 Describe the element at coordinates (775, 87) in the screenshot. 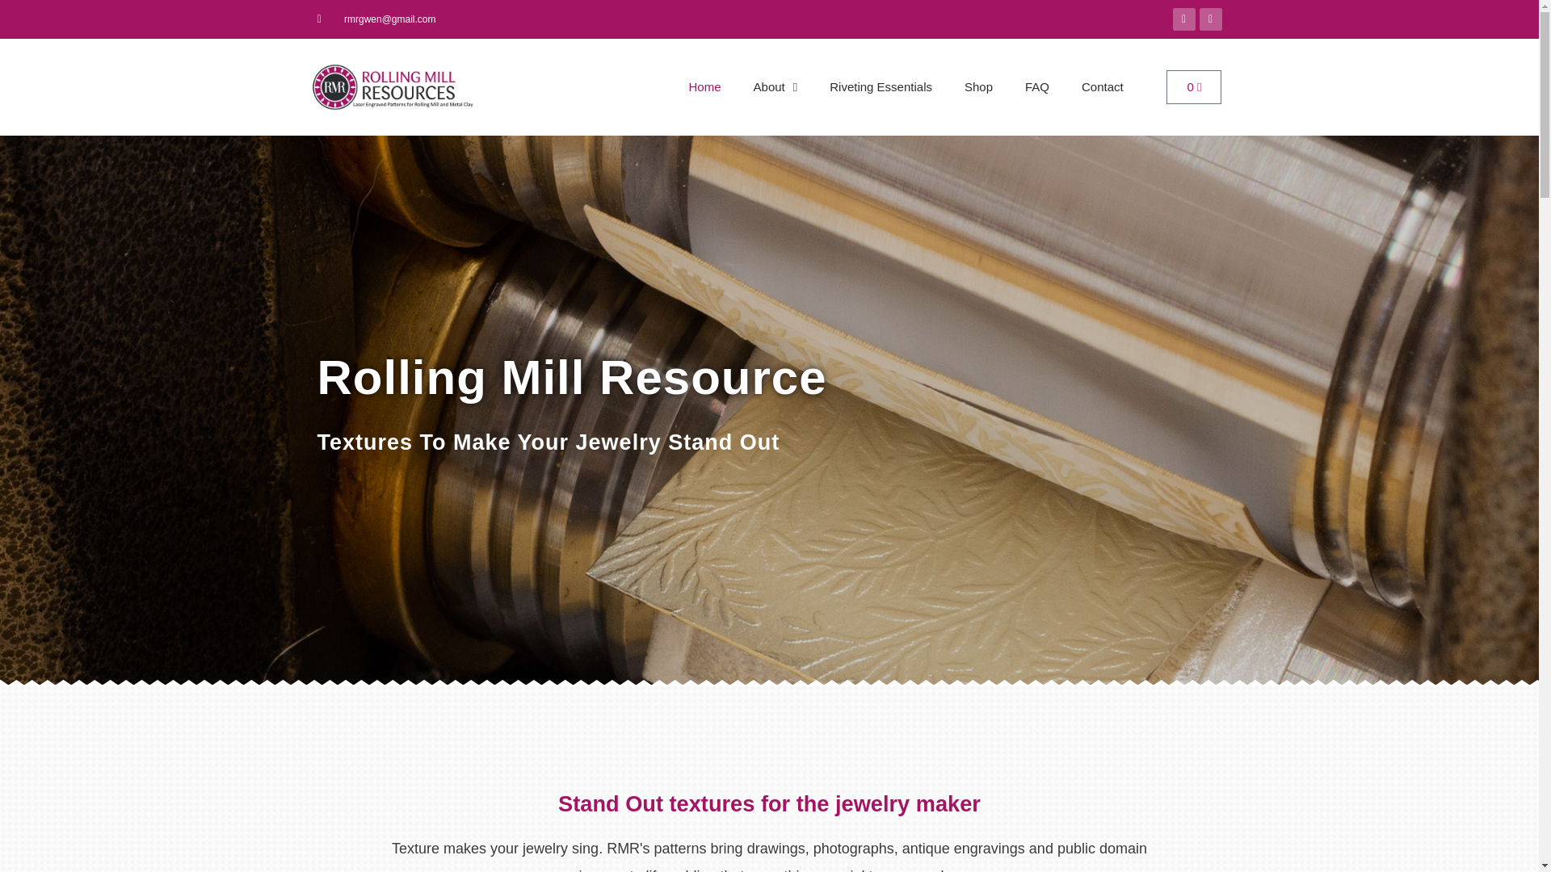

I see `Instagram` at that location.